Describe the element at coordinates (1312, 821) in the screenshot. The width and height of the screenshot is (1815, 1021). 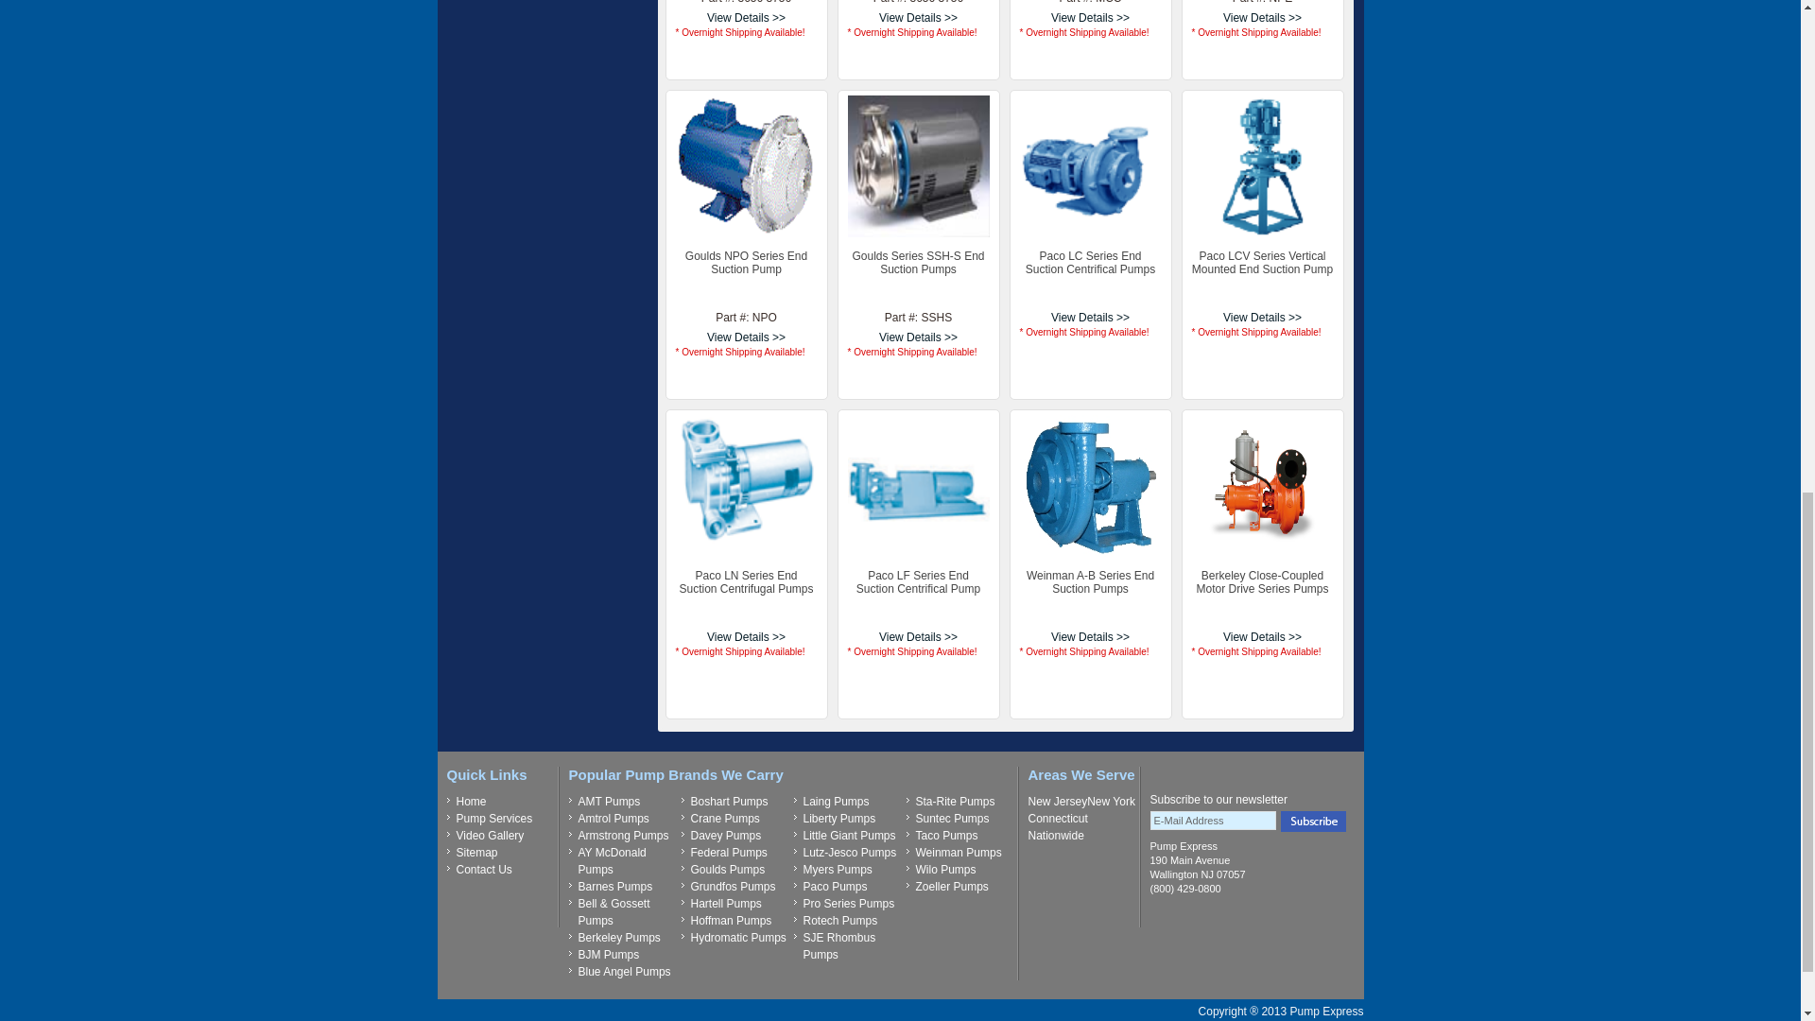
I see `Subscribe` at that location.